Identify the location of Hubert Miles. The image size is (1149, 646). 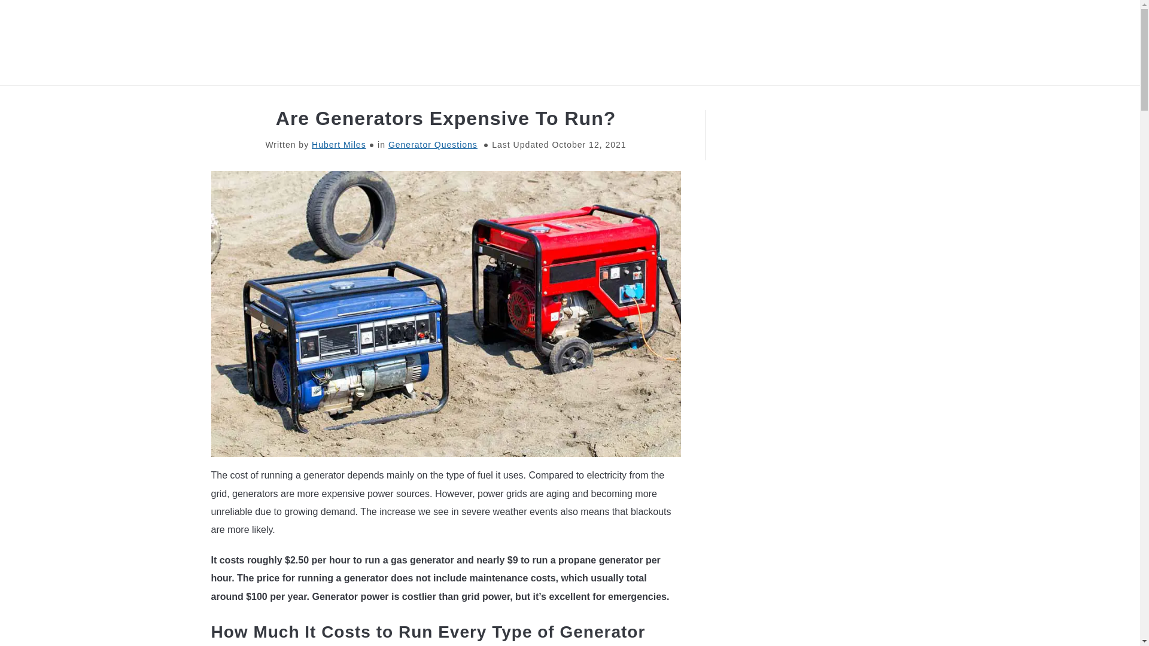
(339, 145).